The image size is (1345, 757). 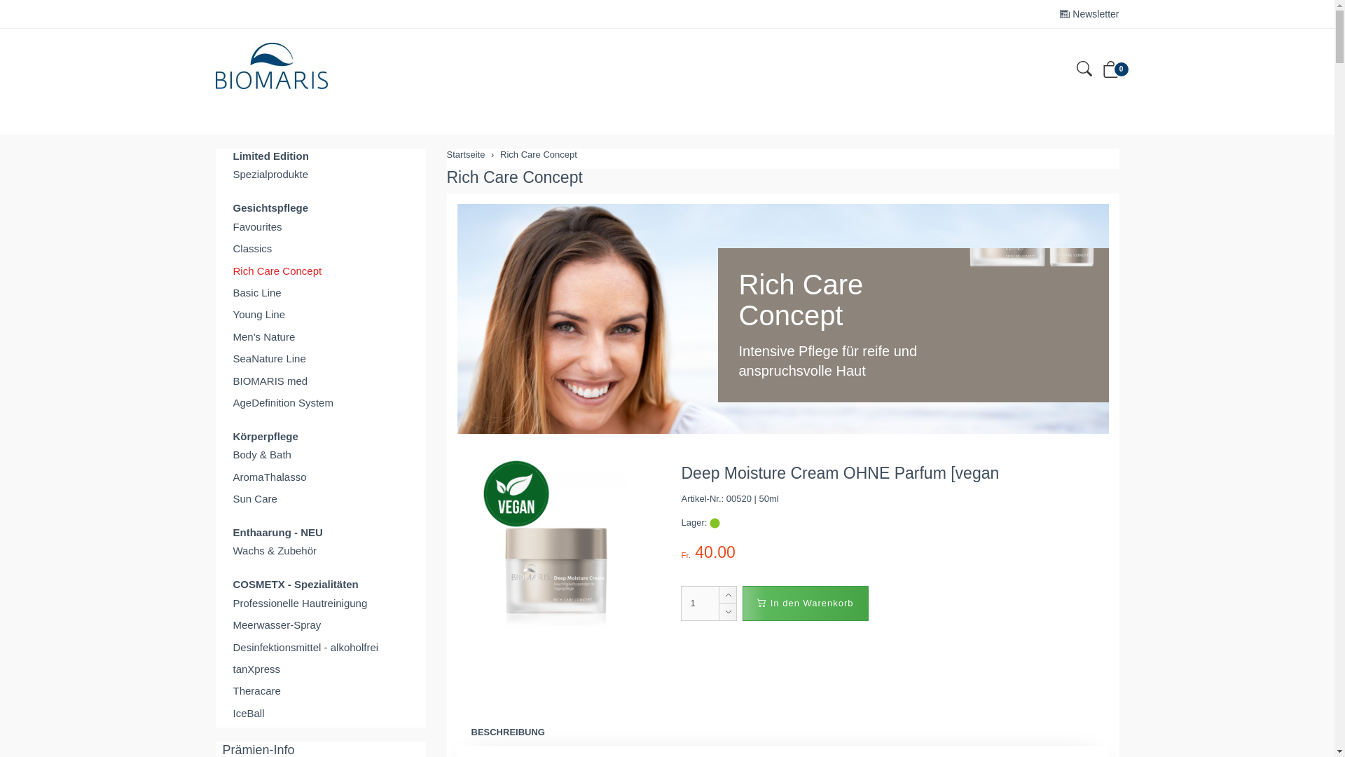 I want to click on 0, so click(x=1111, y=73).